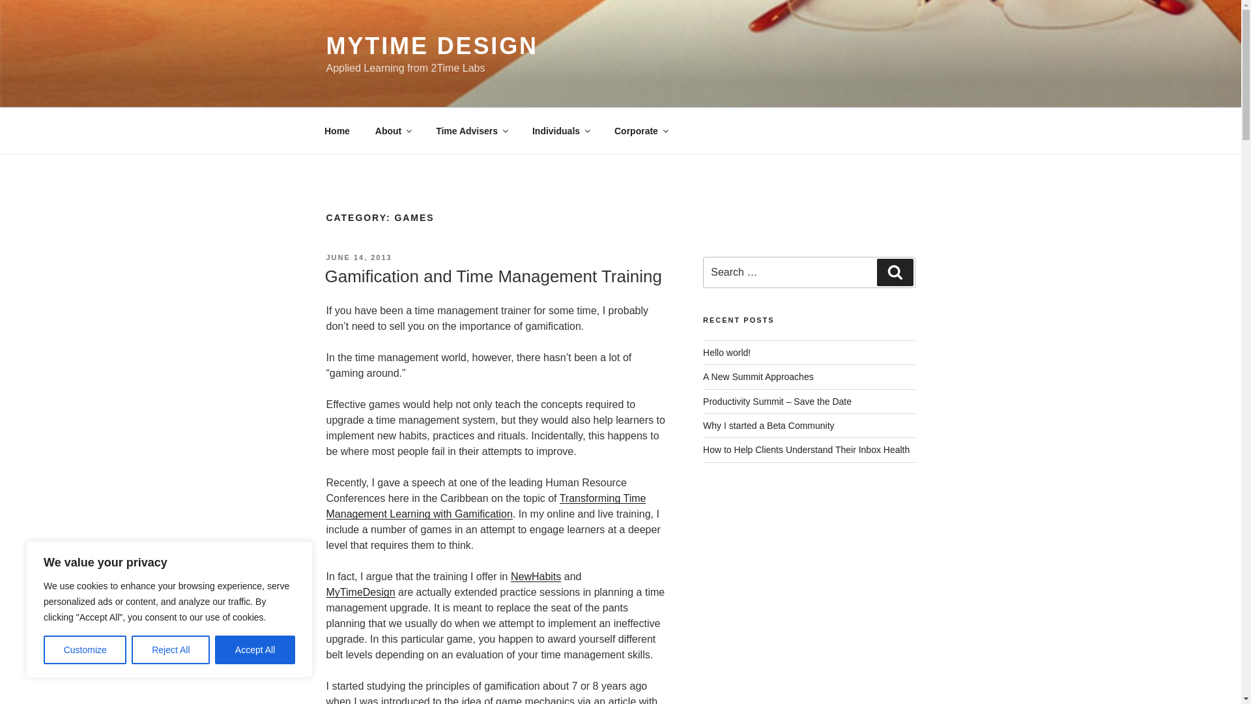 The image size is (1251, 704). Describe the element at coordinates (392, 130) in the screenshot. I see `About` at that location.